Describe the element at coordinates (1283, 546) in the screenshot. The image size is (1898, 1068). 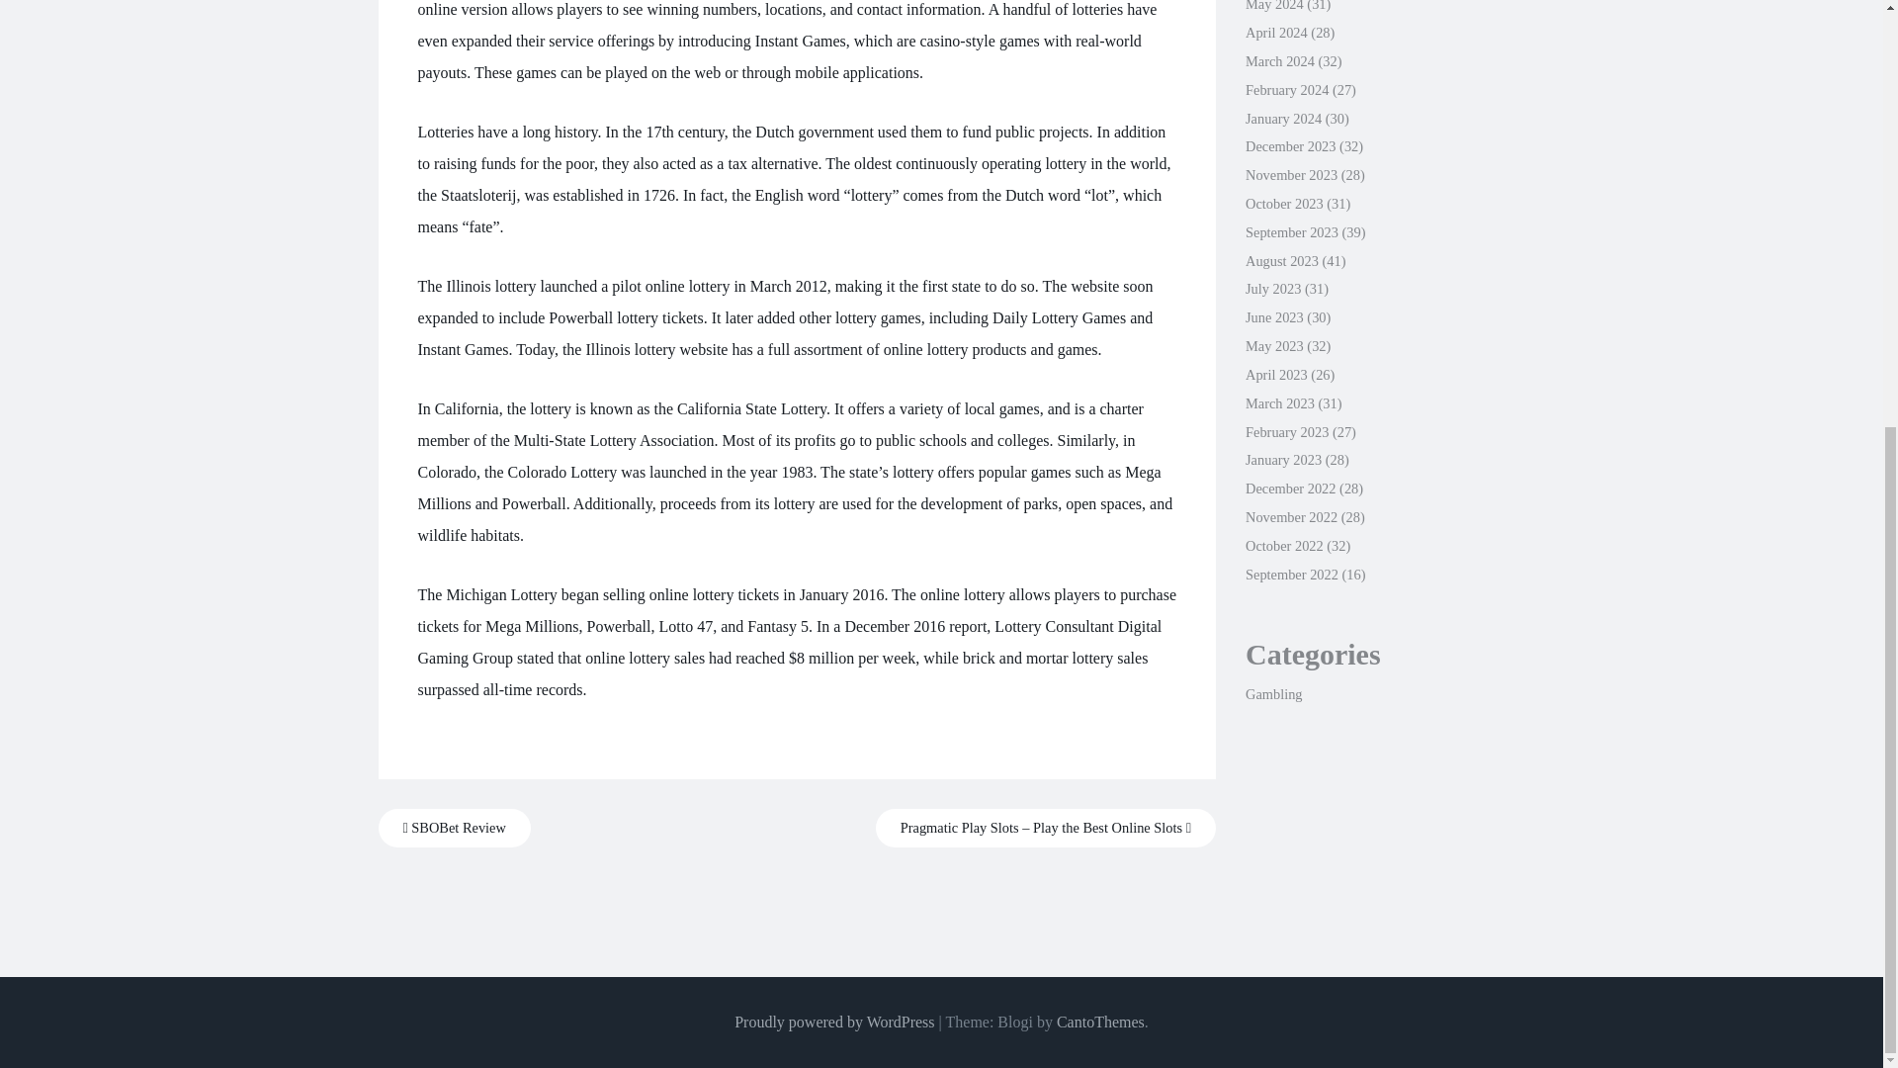
I see `October 2022` at that location.